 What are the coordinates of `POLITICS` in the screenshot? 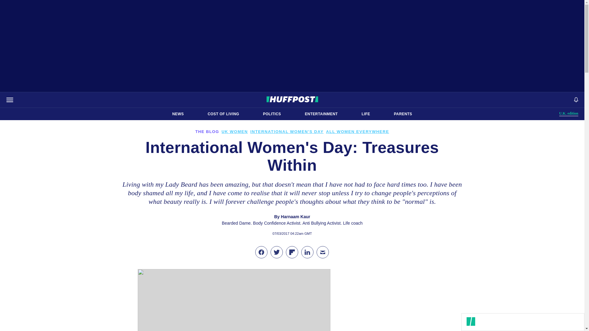 It's located at (403, 114).